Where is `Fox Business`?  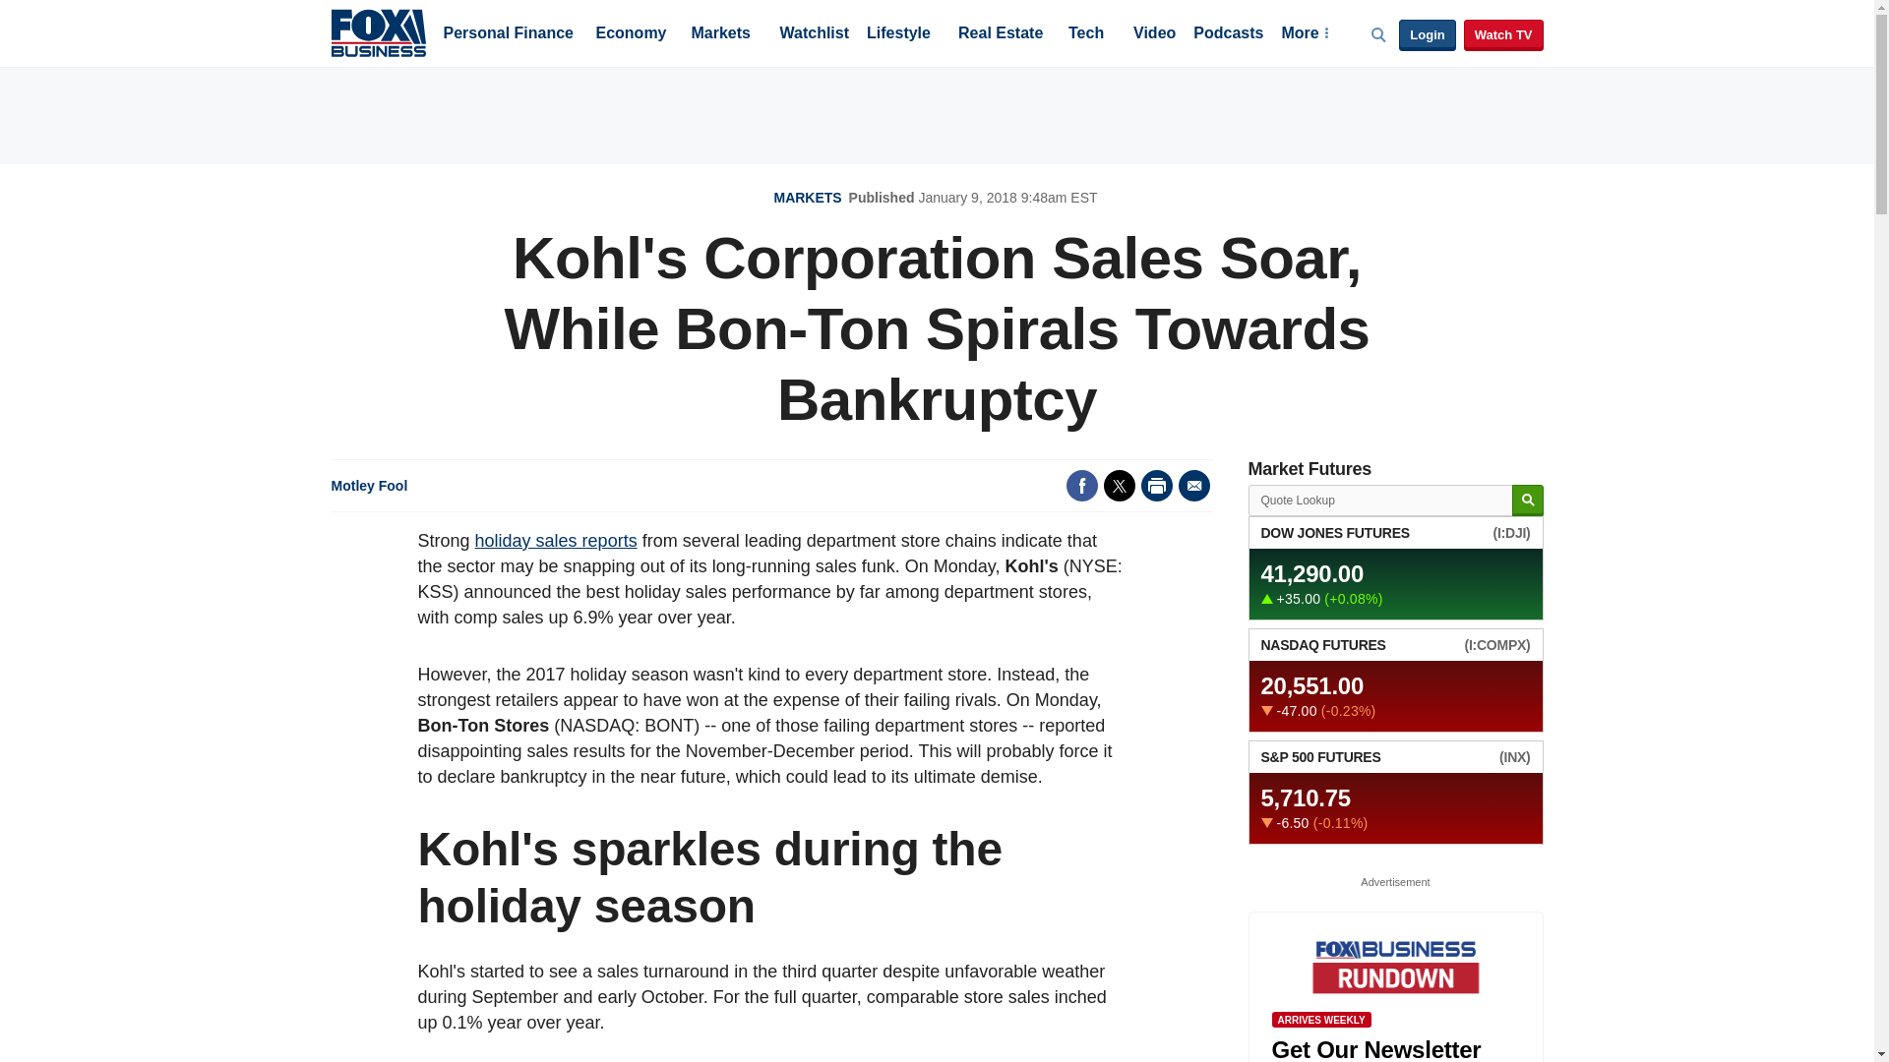
Fox Business is located at coordinates (378, 31).